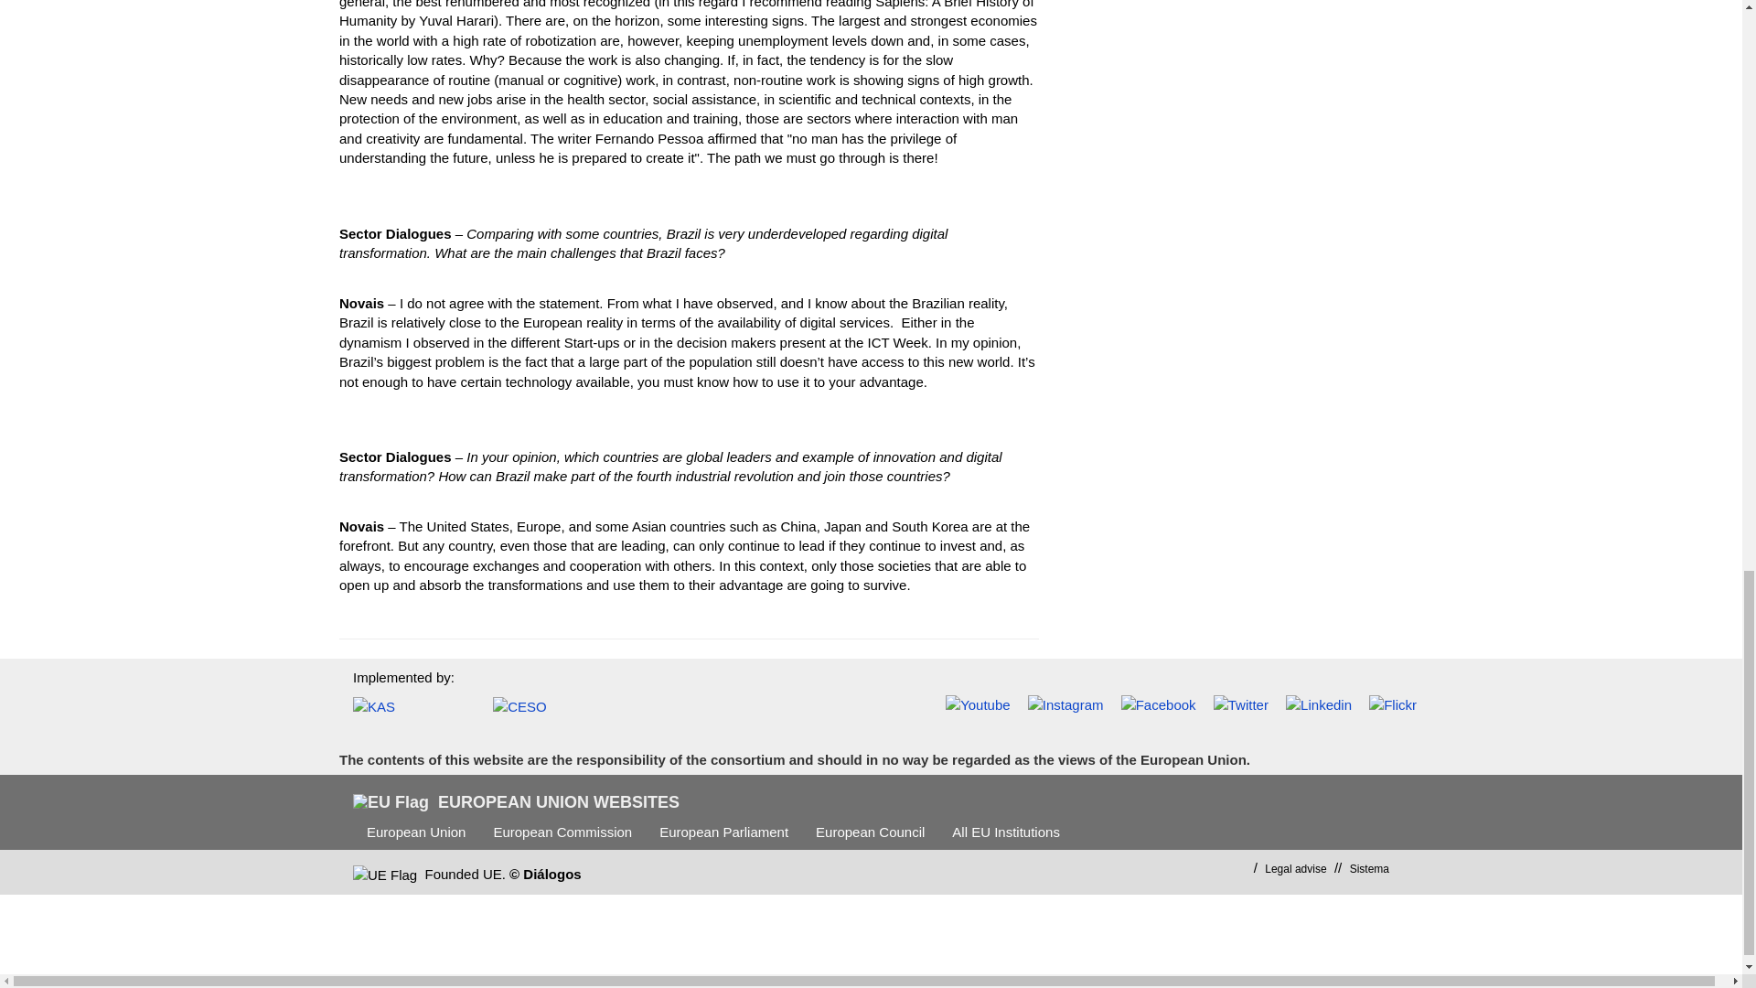 Image resolution: width=1756 pixels, height=988 pixels. Describe the element at coordinates (979, 704) in the screenshot. I see `Youtube` at that location.